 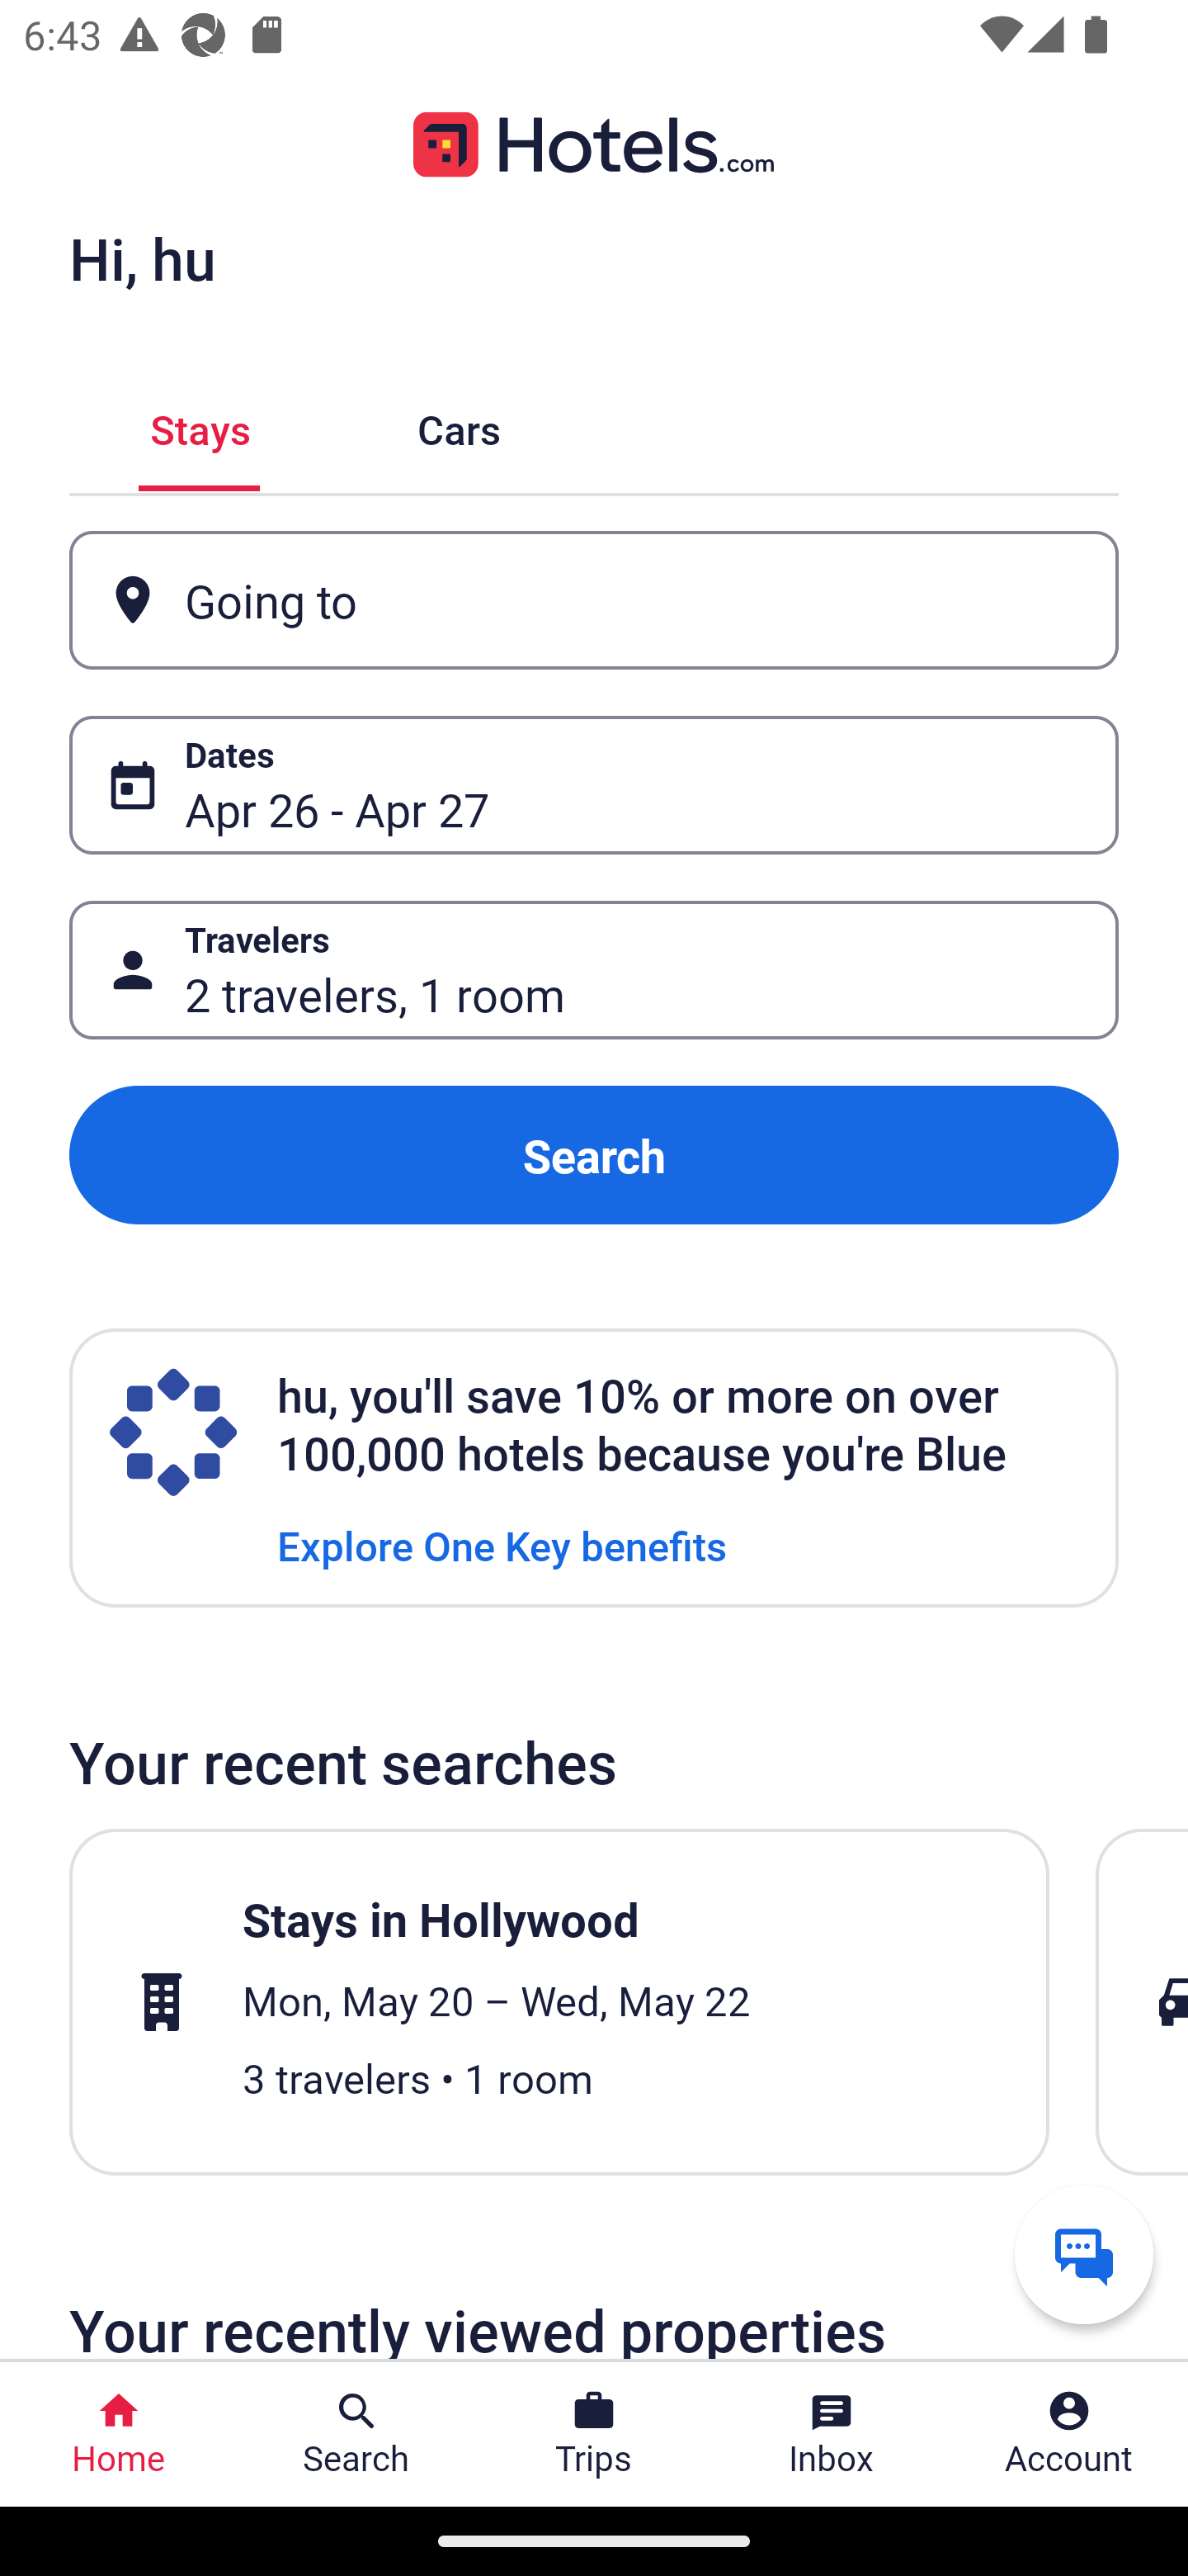 I want to click on Trips Trips Button, so click(x=594, y=2434).